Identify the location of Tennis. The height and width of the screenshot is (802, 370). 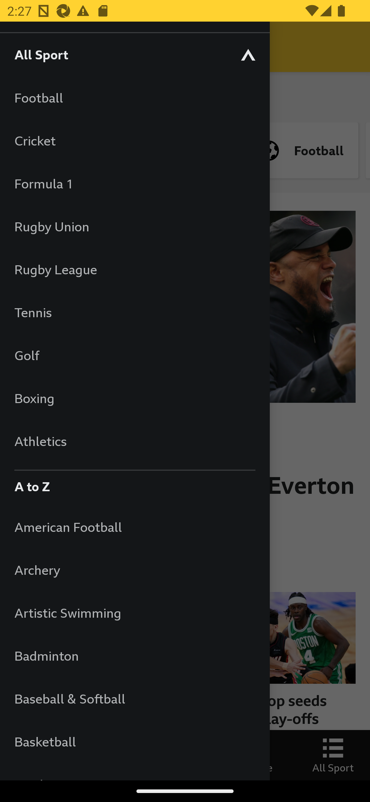
(135, 312).